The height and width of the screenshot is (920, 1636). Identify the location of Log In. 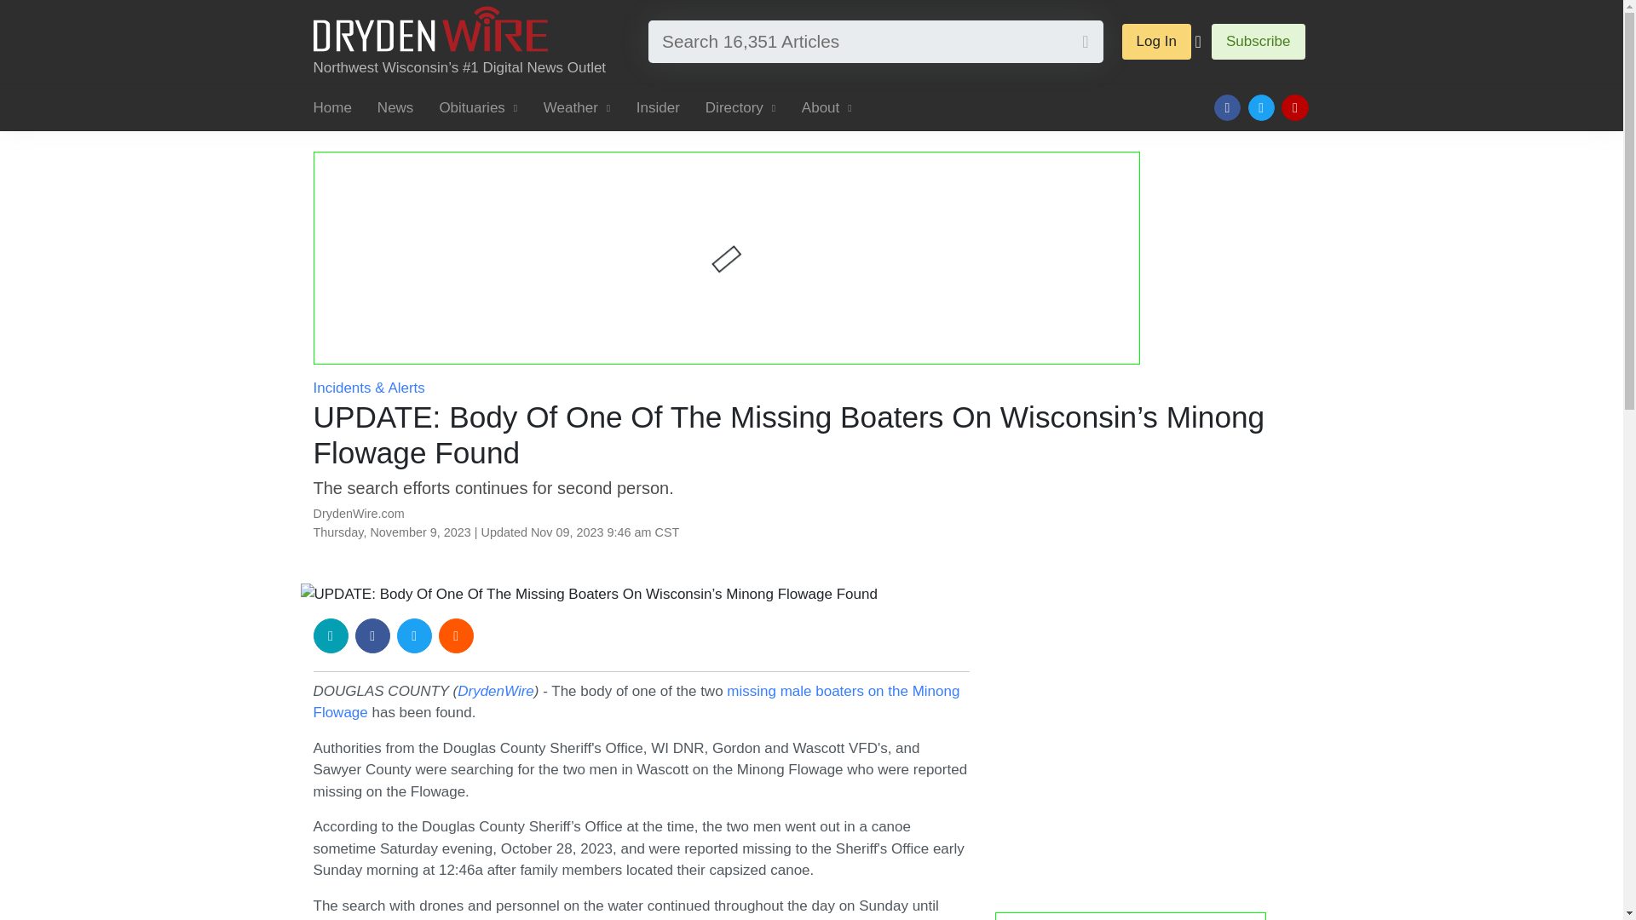
(1156, 42).